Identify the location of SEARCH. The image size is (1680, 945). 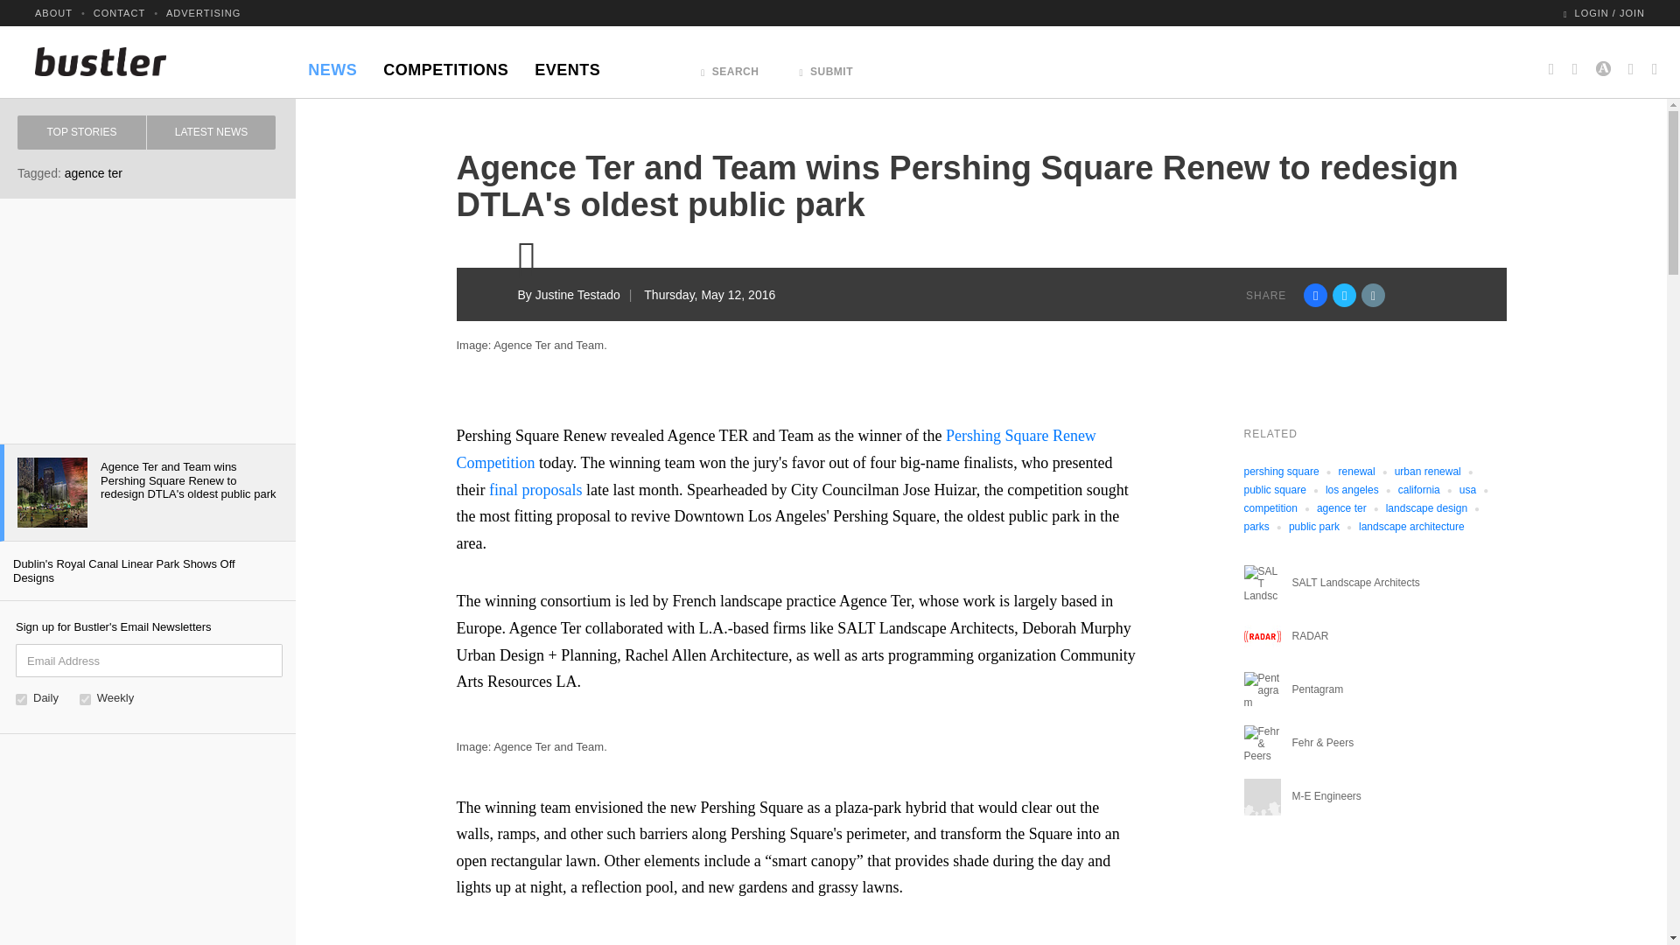
(730, 66).